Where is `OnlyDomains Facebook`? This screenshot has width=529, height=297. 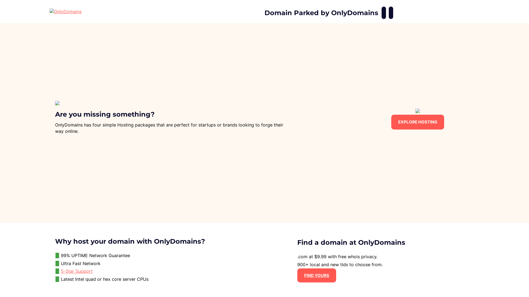 OnlyDomains Facebook is located at coordinates (384, 13).